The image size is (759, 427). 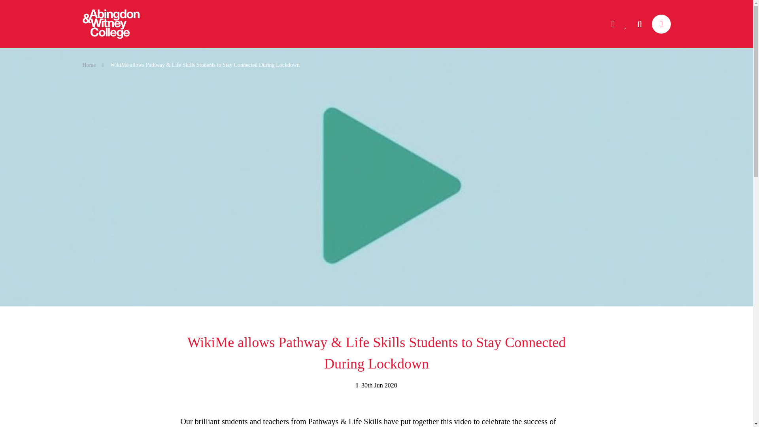 I want to click on Main Menu, so click(x=661, y=24).